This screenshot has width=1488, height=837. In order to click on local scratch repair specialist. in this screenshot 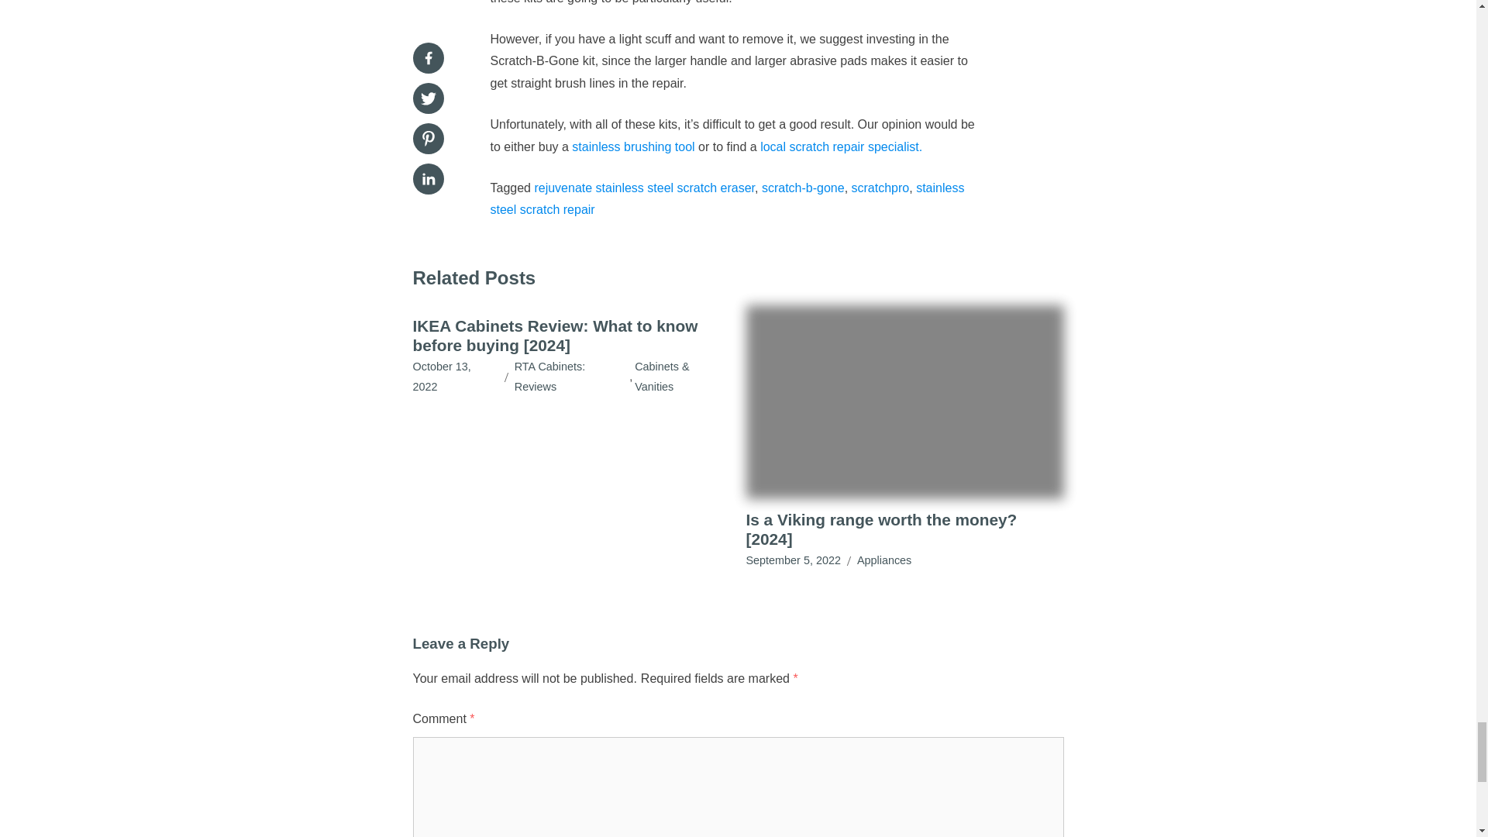, I will do `click(842, 146)`.